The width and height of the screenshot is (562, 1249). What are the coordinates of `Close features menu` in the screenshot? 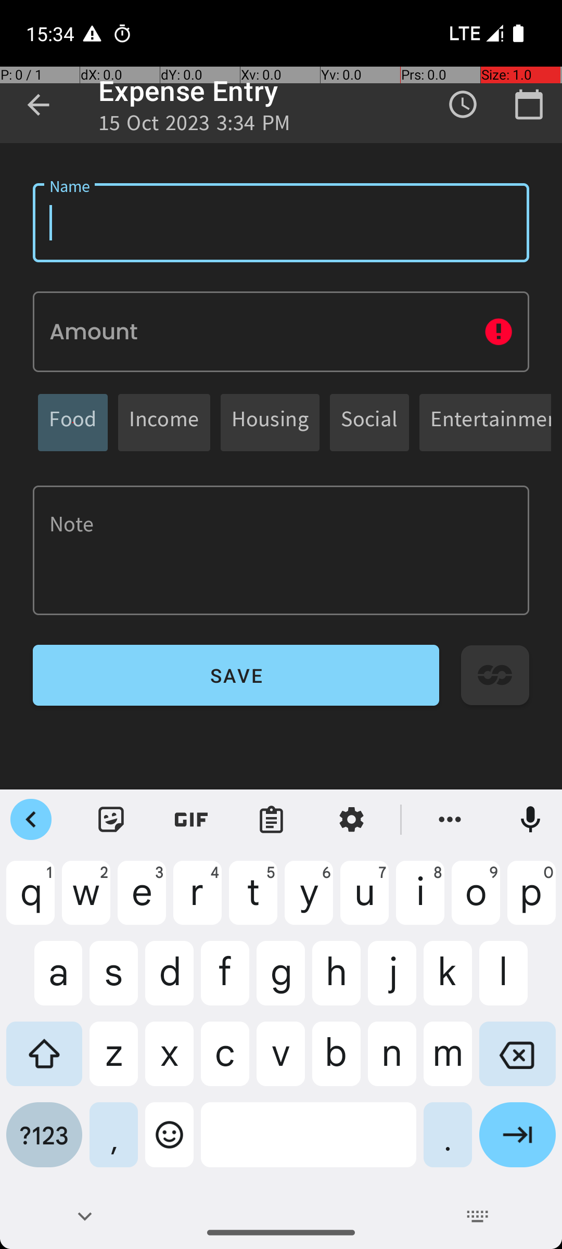 It's located at (31, 820).